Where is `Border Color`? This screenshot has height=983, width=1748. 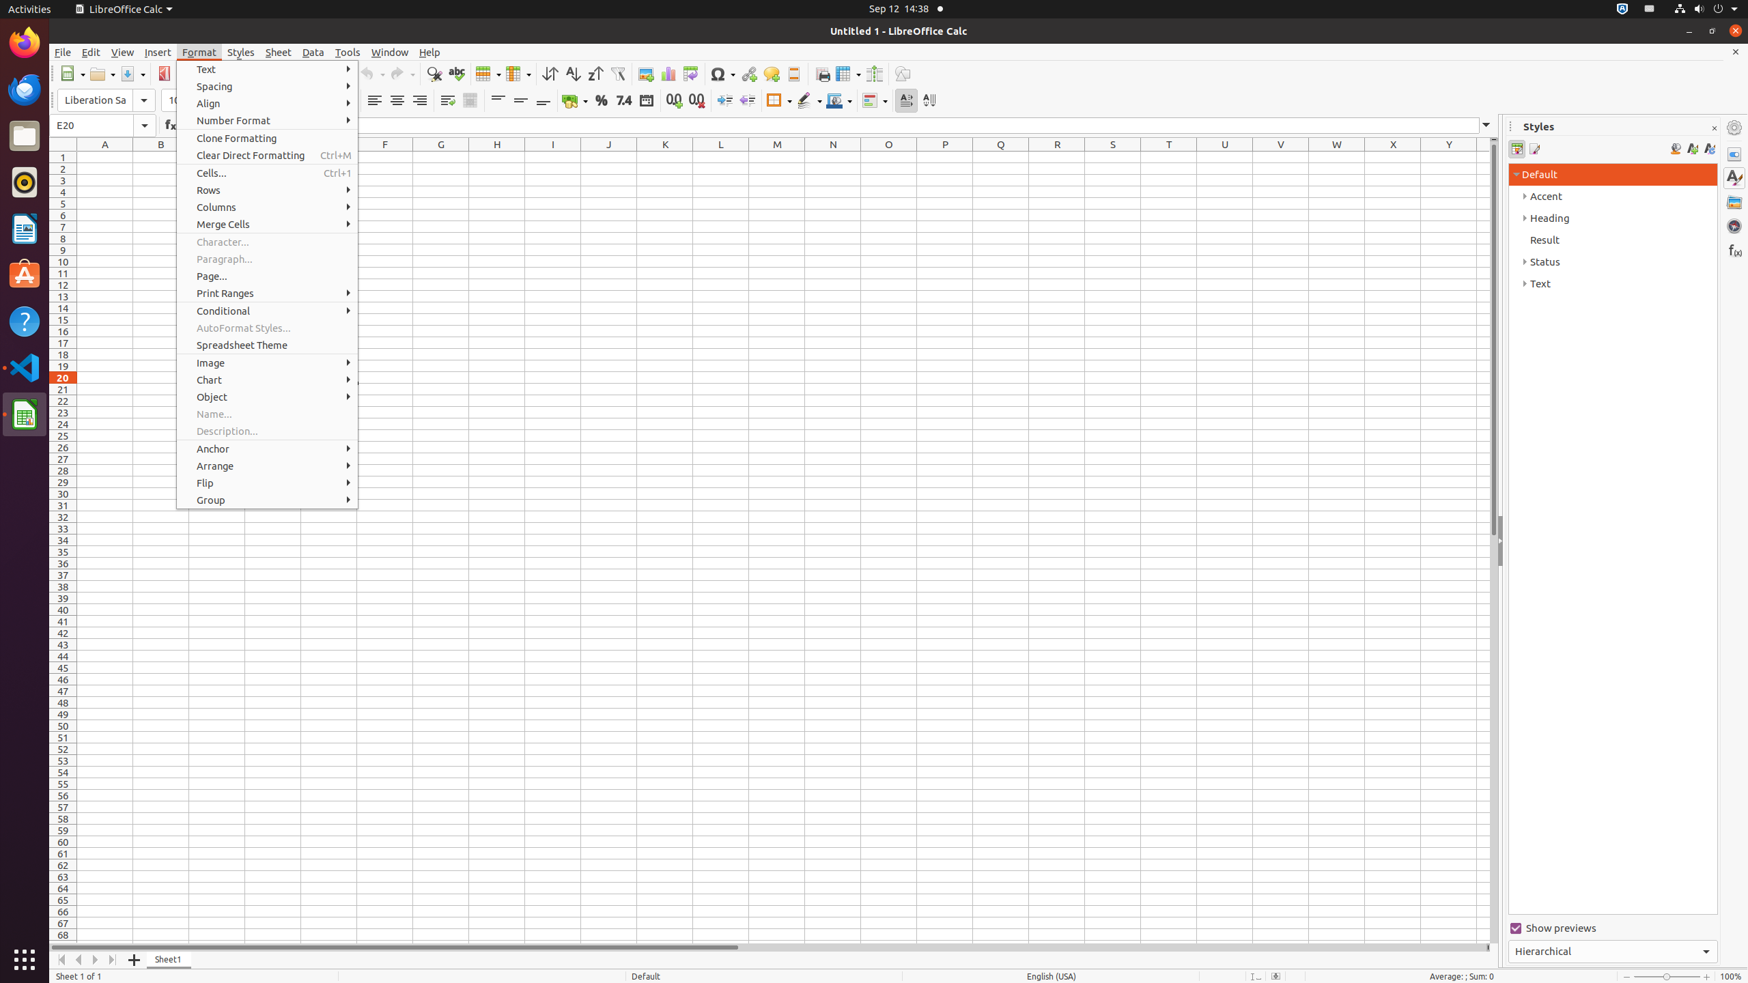 Border Color is located at coordinates (839, 101).